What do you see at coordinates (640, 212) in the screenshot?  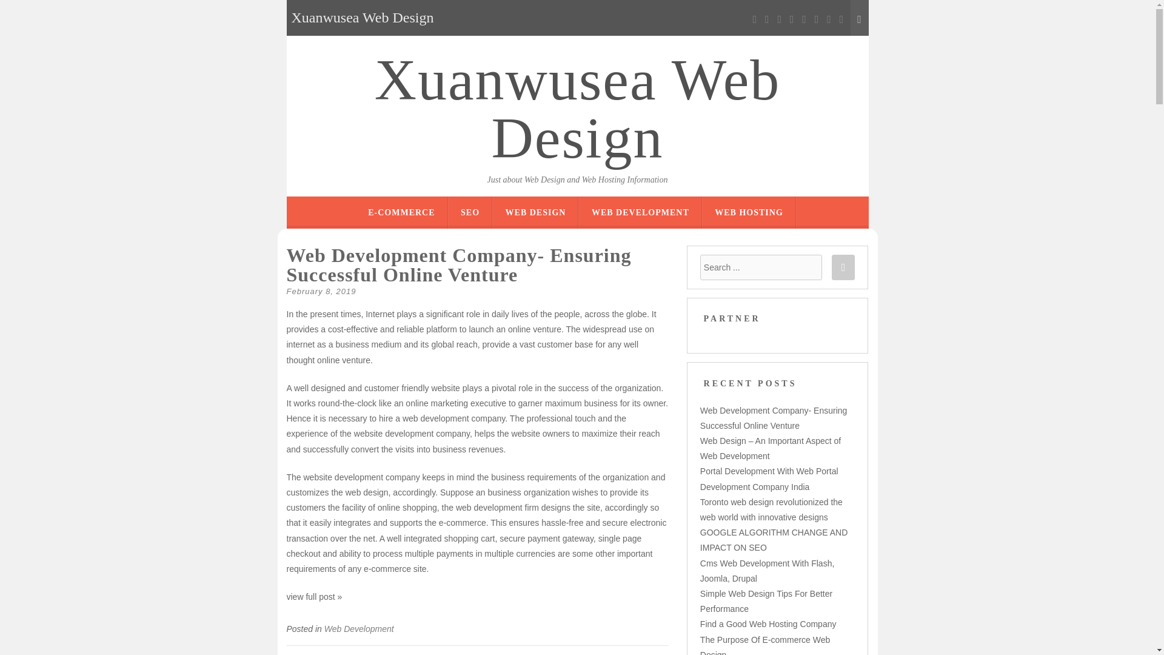 I see `WEB DEVELOPMENT` at bounding box center [640, 212].